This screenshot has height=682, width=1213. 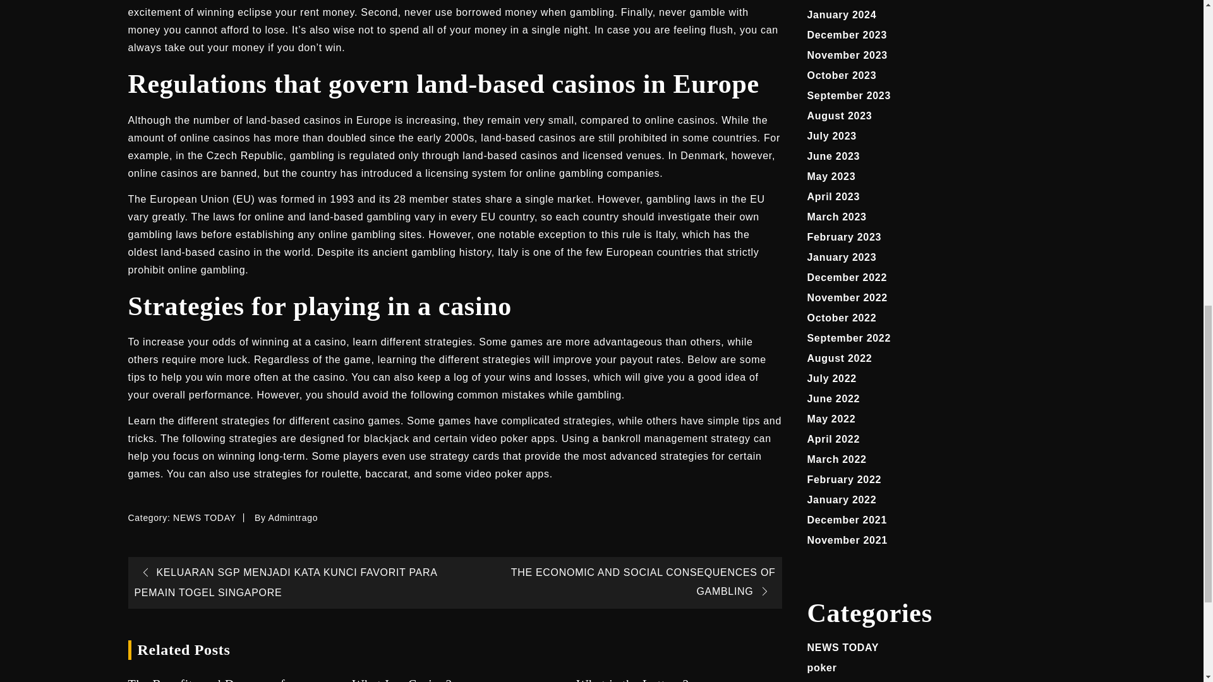 I want to click on June 2023, so click(x=834, y=155).